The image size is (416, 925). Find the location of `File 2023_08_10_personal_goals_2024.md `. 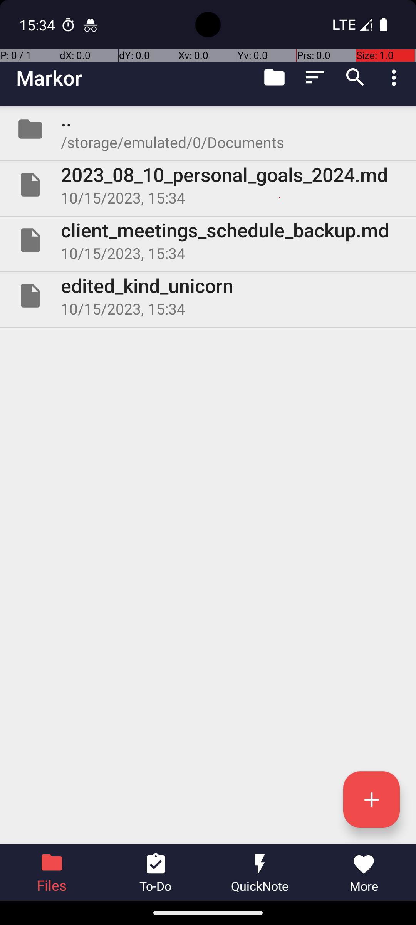

File 2023_08_10_personal_goals_2024.md  is located at coordinates (208, 185).